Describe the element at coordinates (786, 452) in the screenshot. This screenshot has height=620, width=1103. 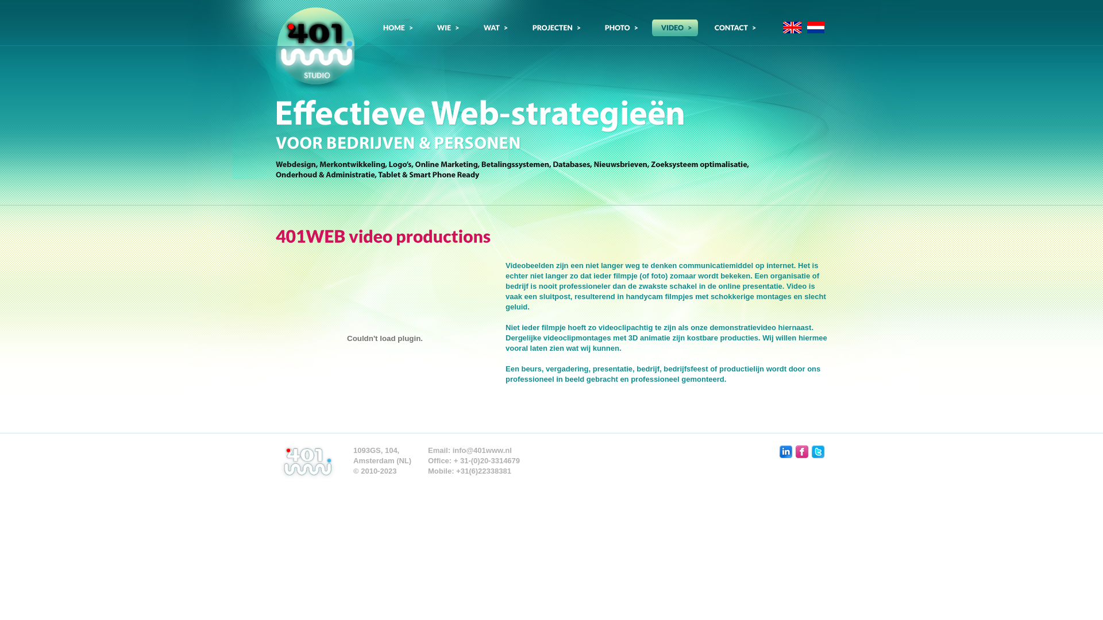
I see `Linkedin` at that location.